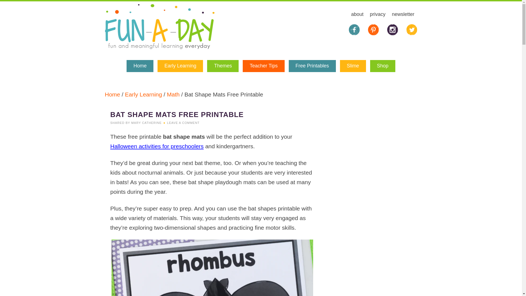 This screenshot has height=296, width=526. I want to click on Shop, so click(383, 66).